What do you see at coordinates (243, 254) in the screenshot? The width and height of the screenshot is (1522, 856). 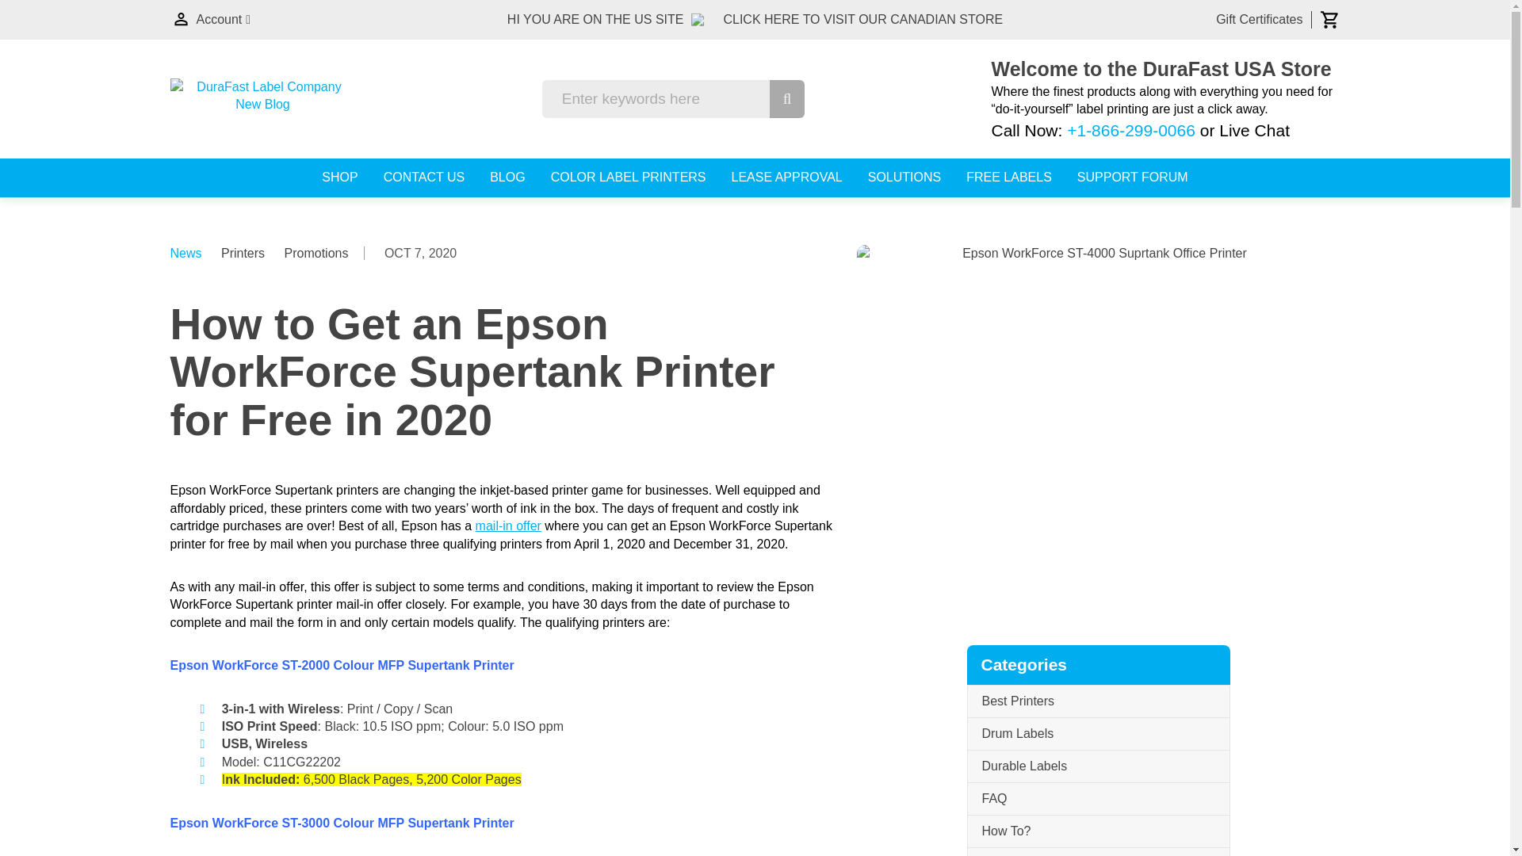 I see `Printers` at bounding box center [243, 254].